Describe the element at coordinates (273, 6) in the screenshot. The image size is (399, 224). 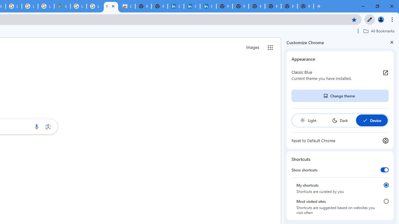
I see `New Tab` at that location.